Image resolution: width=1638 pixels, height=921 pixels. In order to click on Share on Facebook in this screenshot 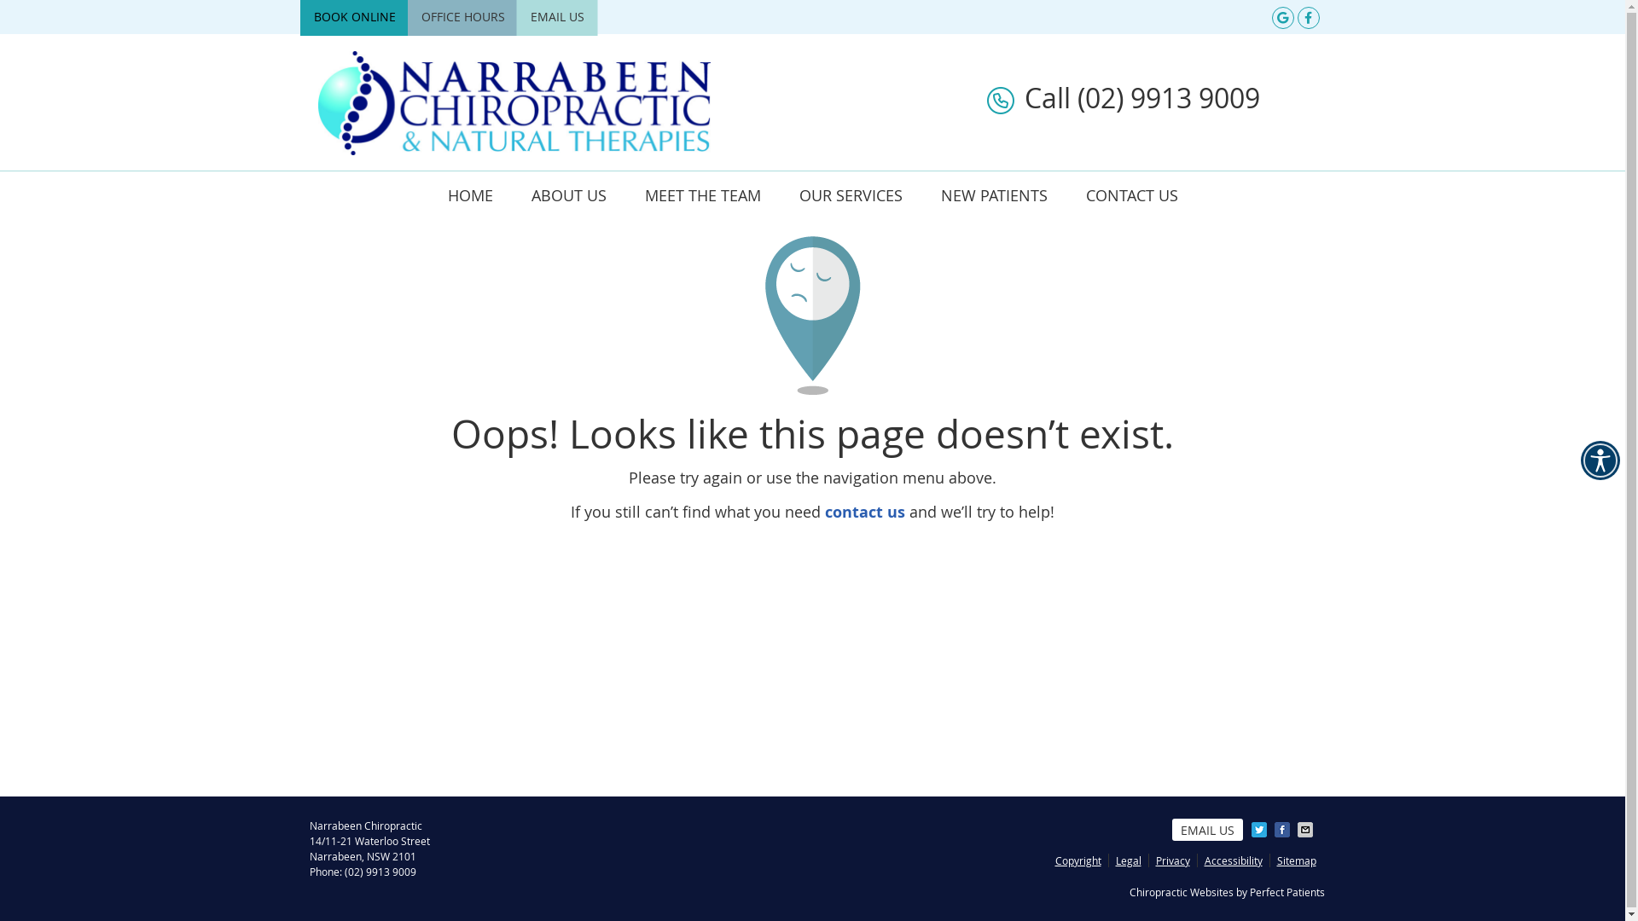, I will do `click(1284, 830)`.